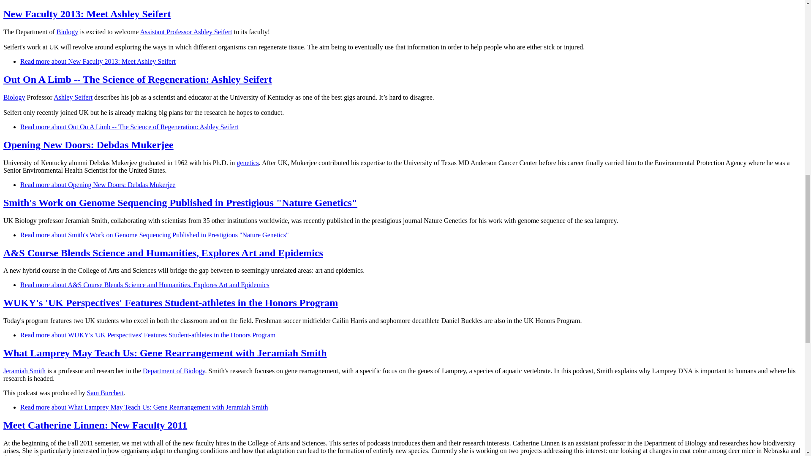  I want to click on Out On A Limb -- The Science of Regeneration: Ashley Seifert, so click(129, 127).